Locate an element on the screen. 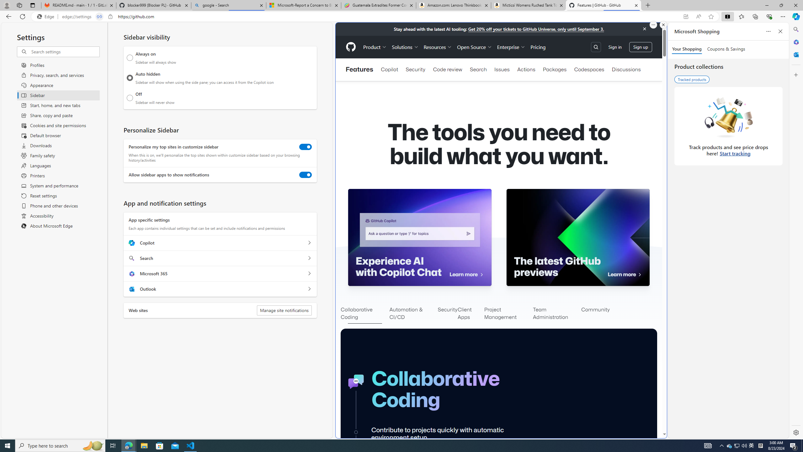 This screenshot has height=452, width=803. The latest GitHub previews Learn more  is located at coordinates (578, 237).